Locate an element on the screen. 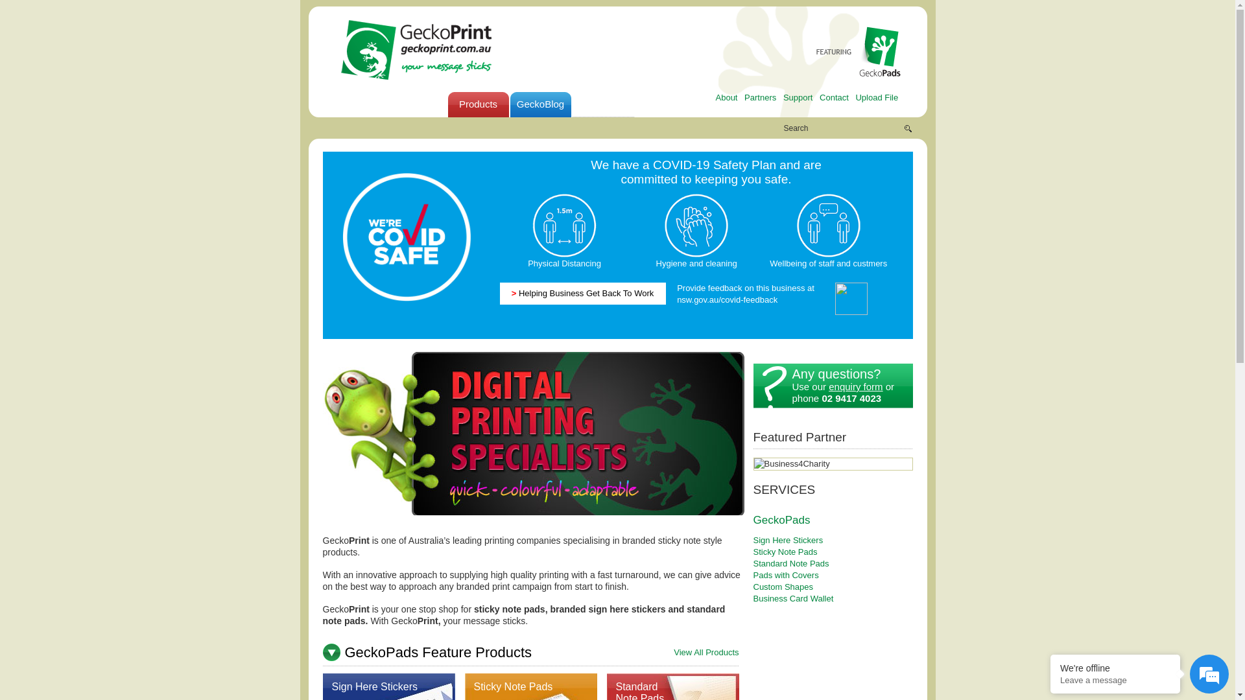  About is located at coordinates (727, 97).